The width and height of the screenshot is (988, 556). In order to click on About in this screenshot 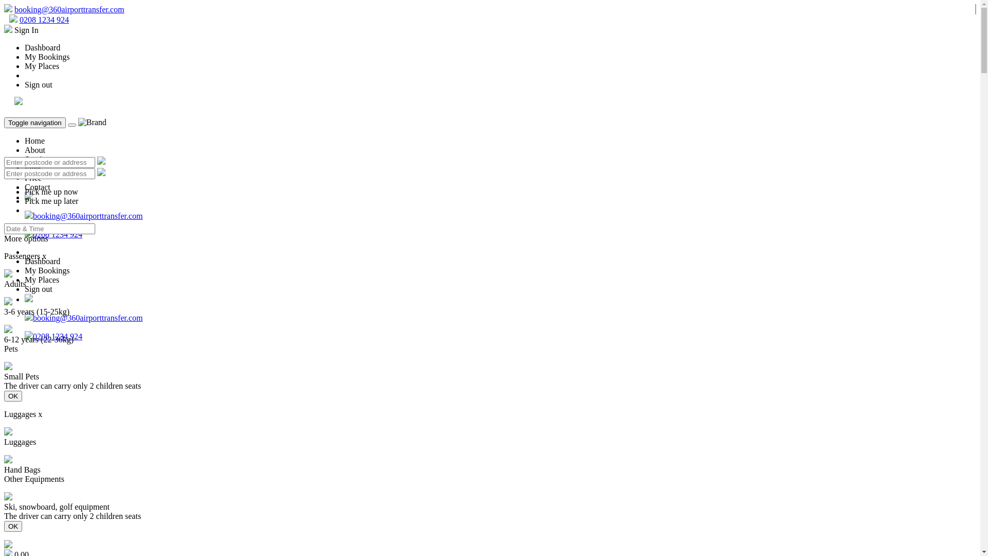, I will do `click(35, 150)`.